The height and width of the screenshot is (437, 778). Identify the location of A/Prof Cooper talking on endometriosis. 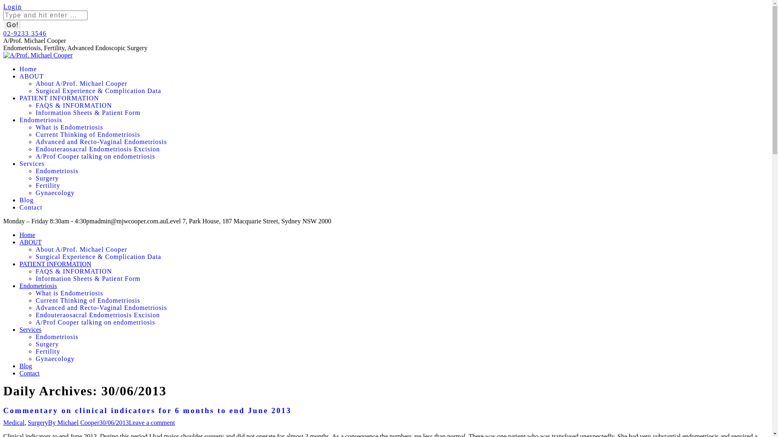
(402, 157).